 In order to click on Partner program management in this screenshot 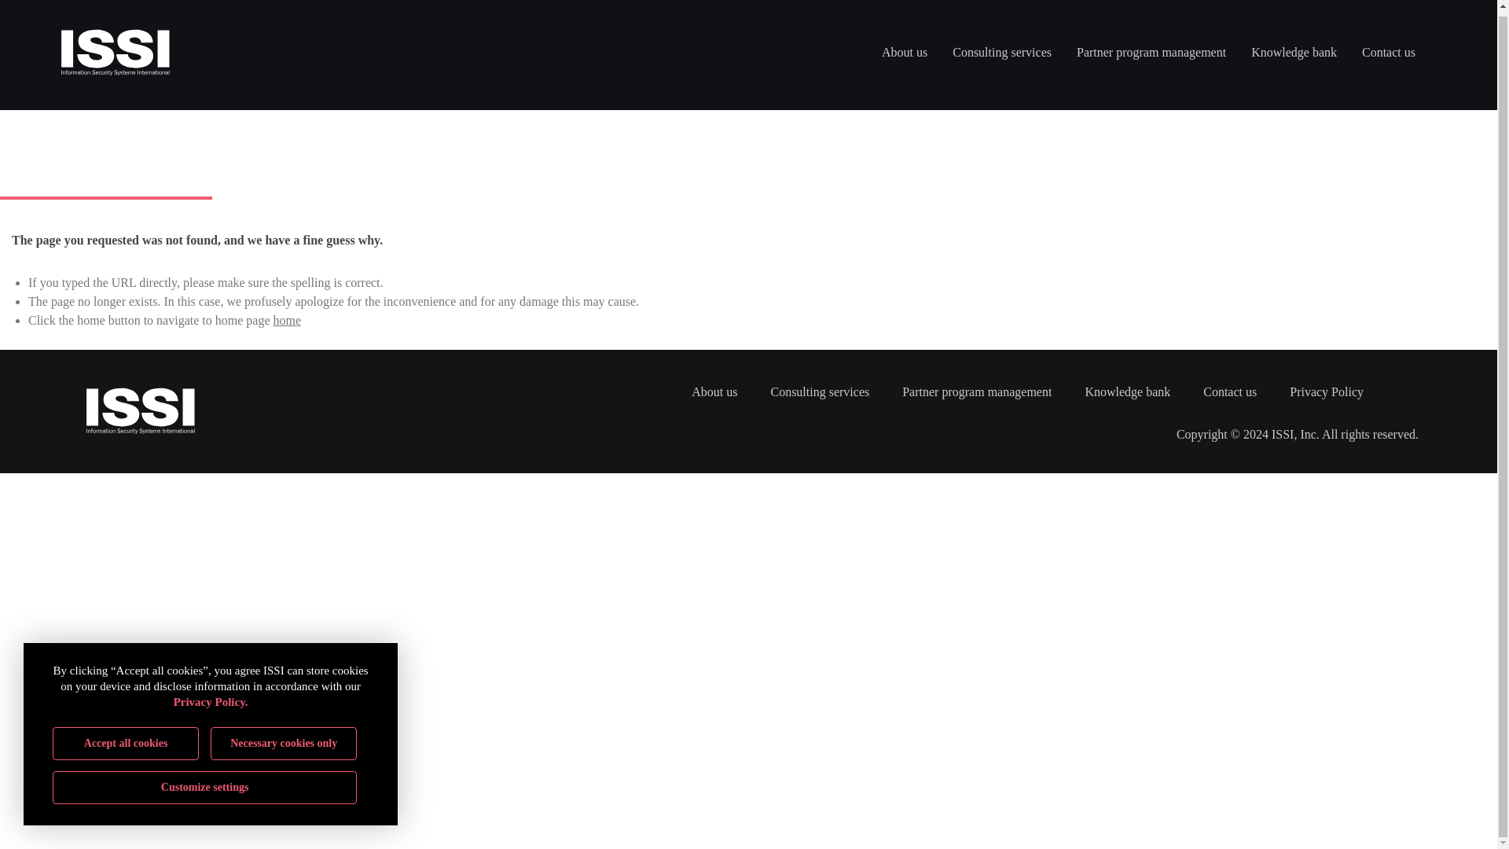, I will do `click(1151, 52)`.